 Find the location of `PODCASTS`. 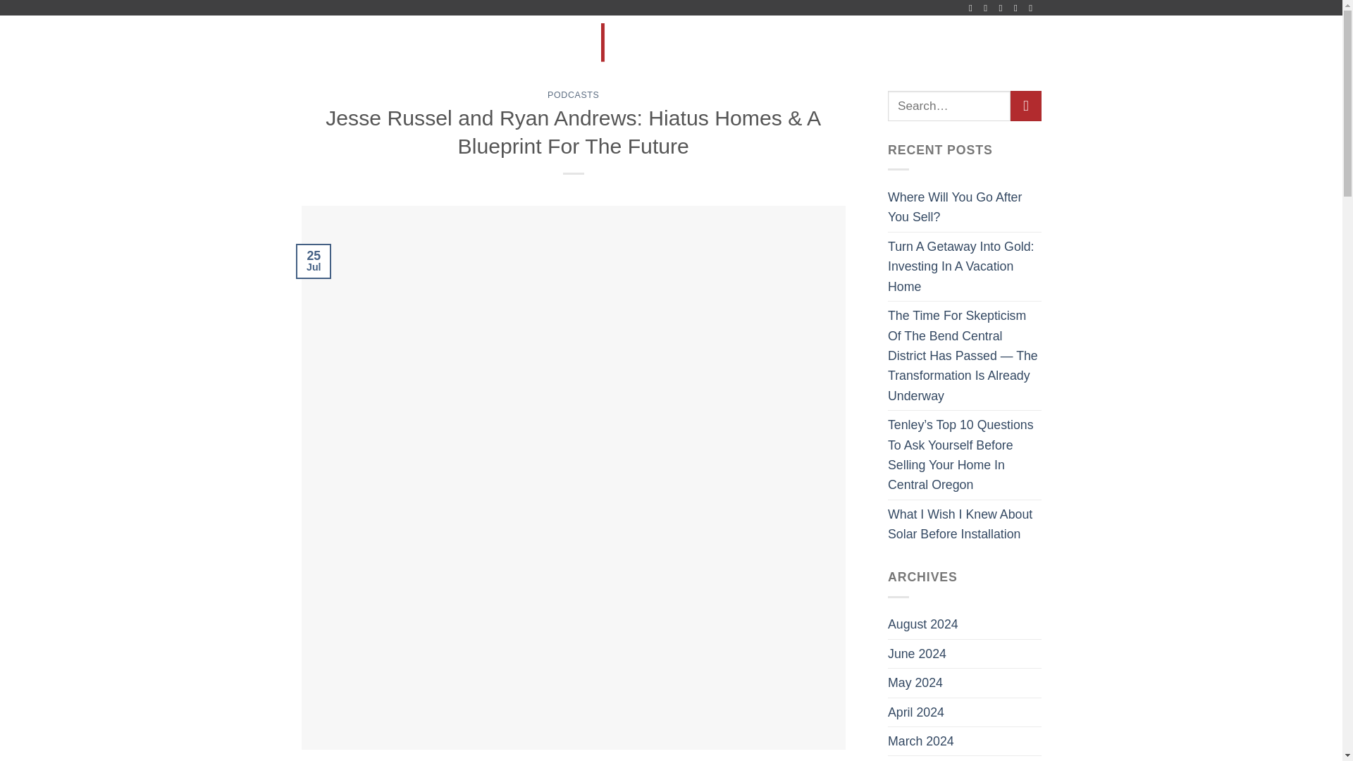

PODCASTS is located at coordinates (574, 94).